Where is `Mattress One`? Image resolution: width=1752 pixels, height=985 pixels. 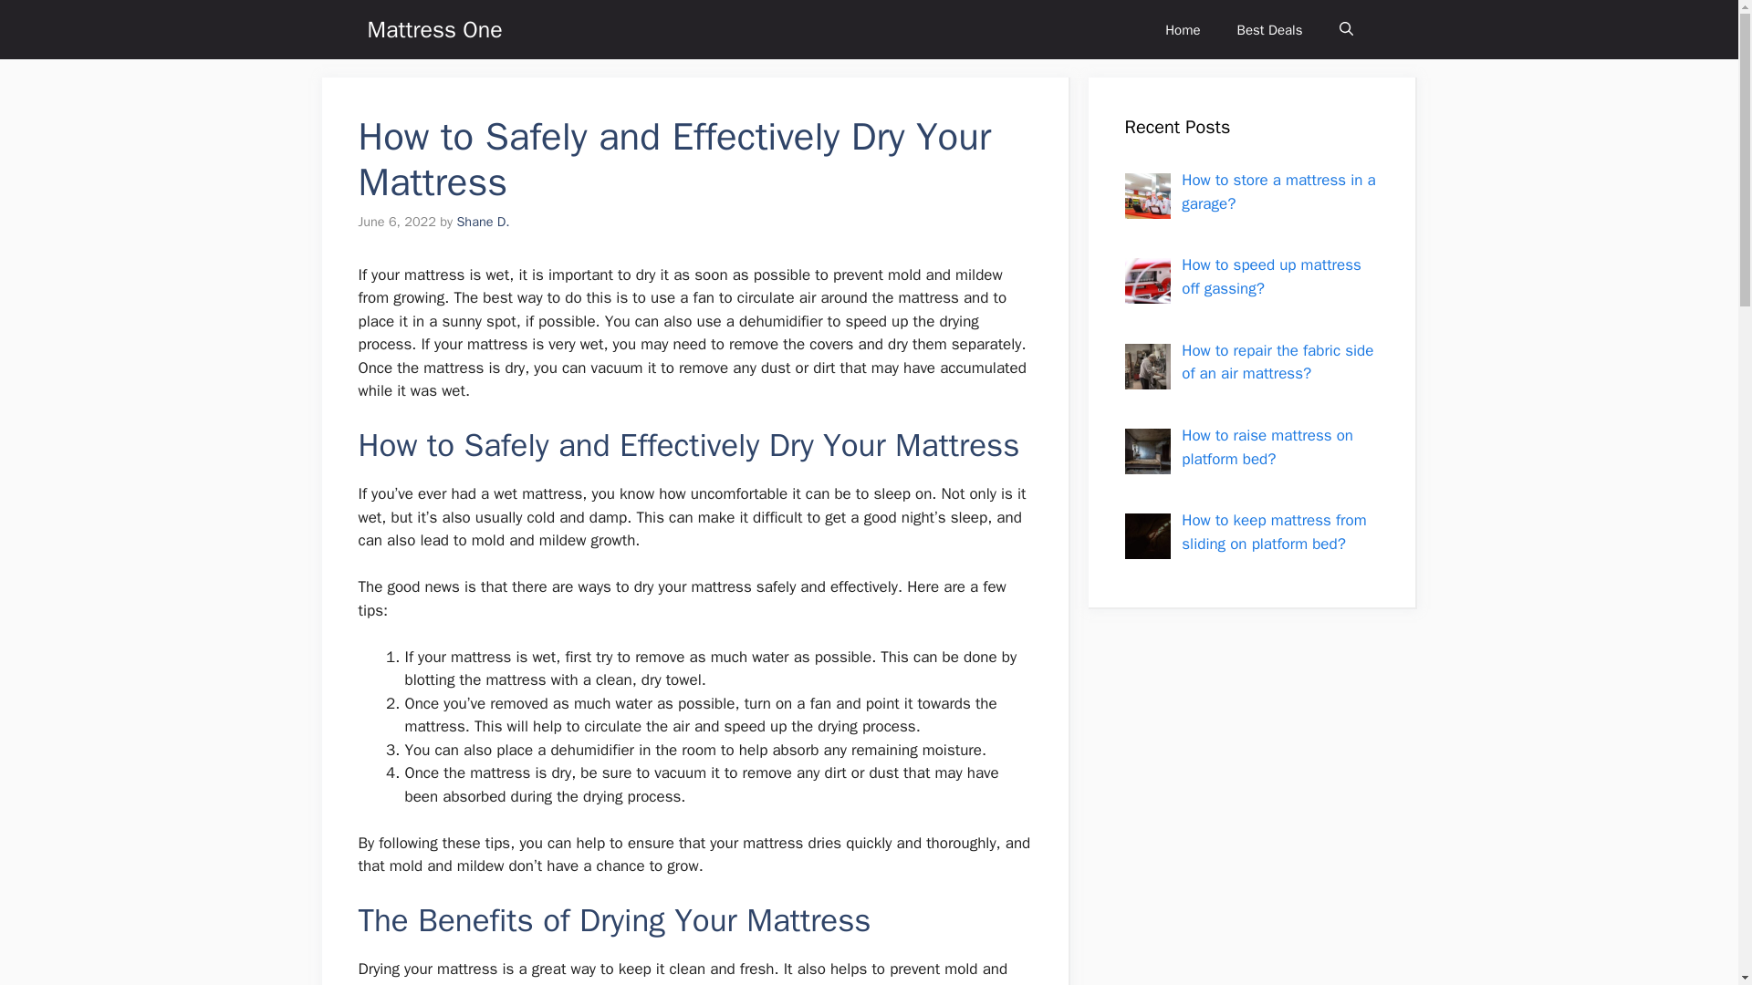 Mattress One is located at coordinates (433, 29).